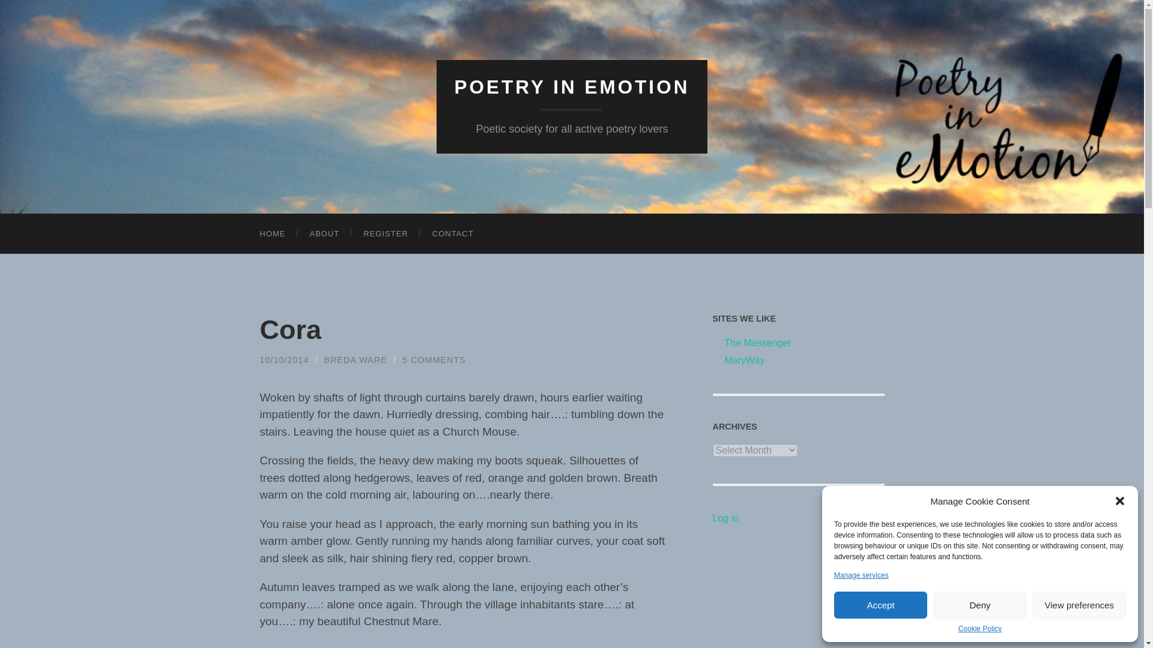 Image resolution: width=1153 pixels, height=648 pixels. What do you see at coordinates (980, 629) in the screenshot?
I see `Cookie Policy` at bounding box center [980, 629].